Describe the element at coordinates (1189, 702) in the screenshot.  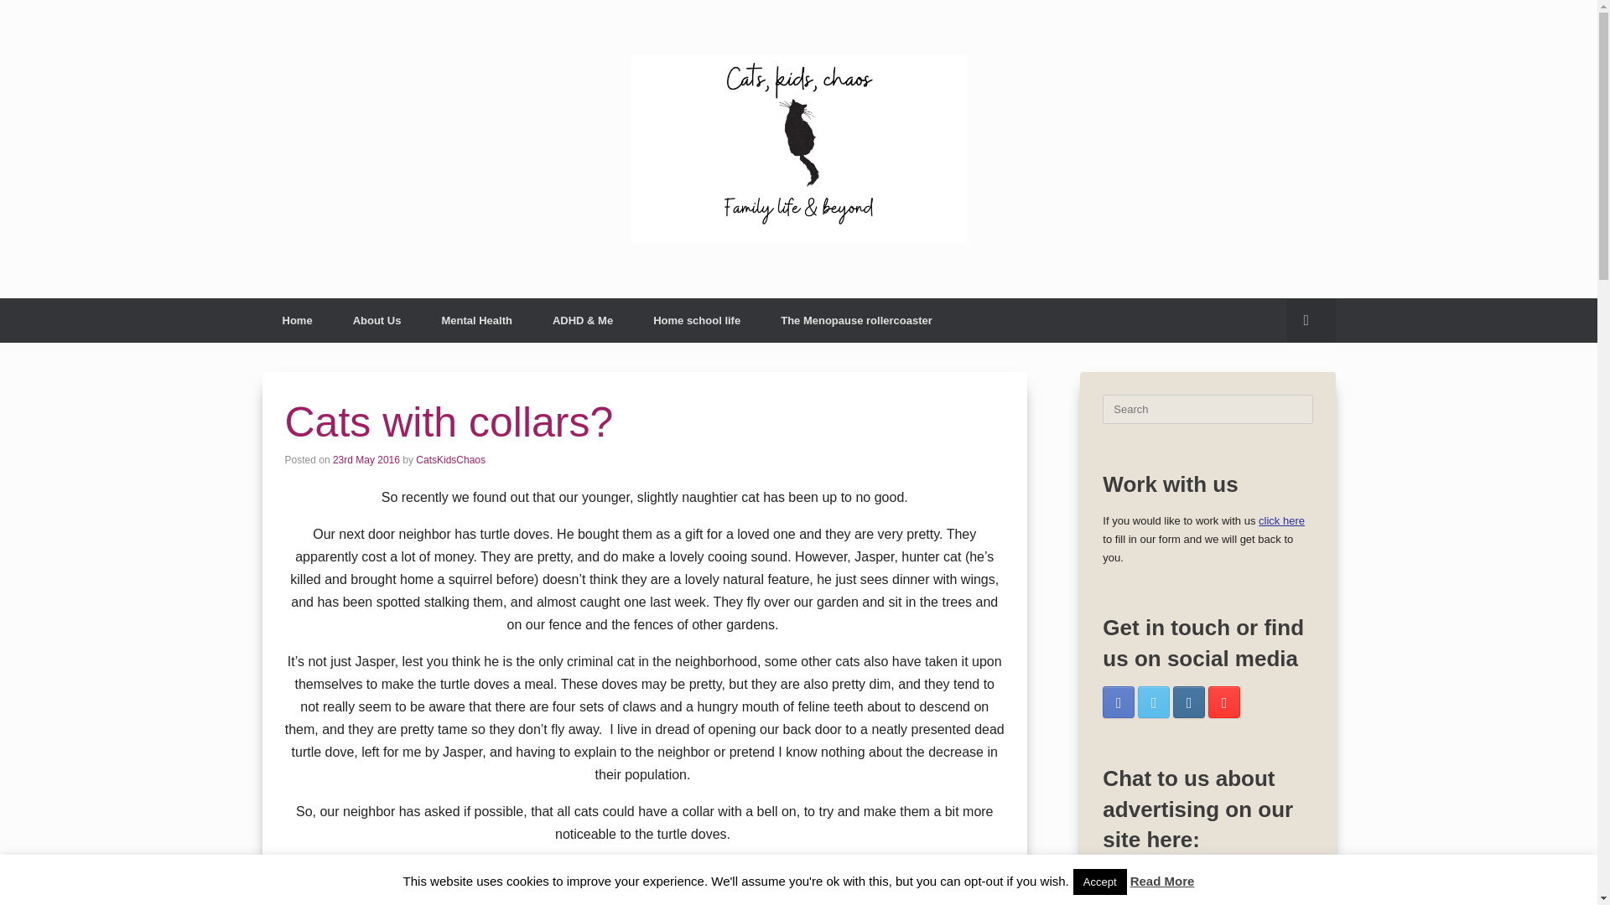
I see `CatsKidsChaos Instagram` at that location.